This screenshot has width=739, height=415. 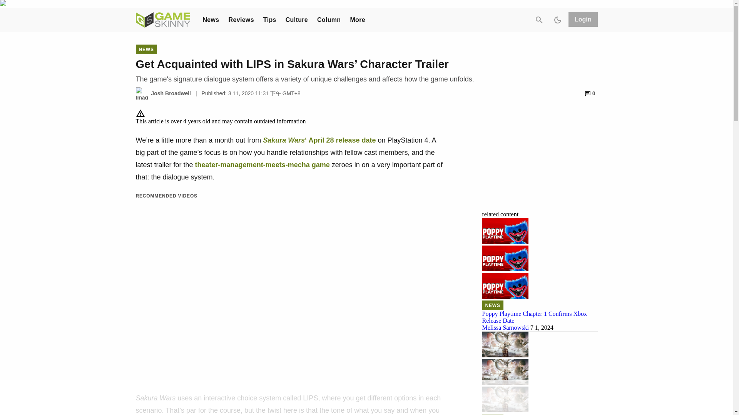 I want to click on Login, so click(x=583, y=20).